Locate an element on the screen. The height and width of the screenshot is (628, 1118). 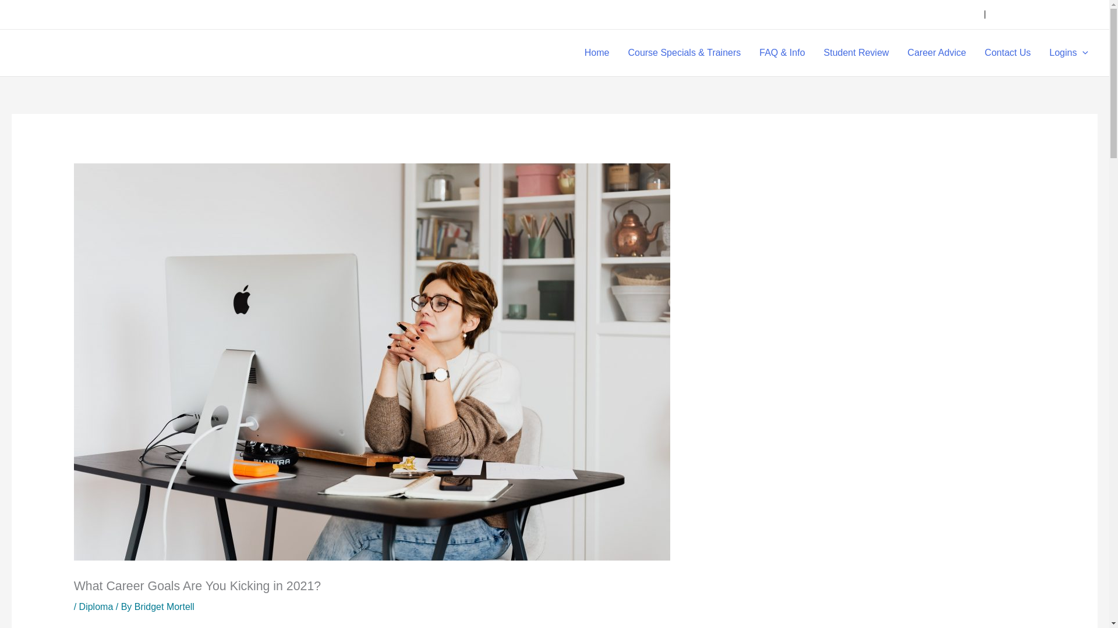
Career Advice is located at coordinates (937, 52).